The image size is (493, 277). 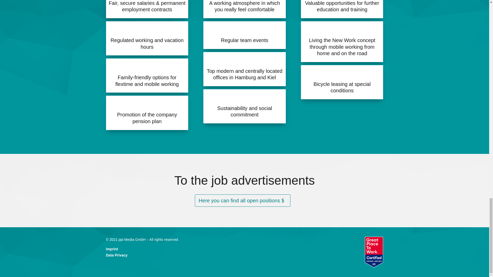 What do you see at coordinates (112, 249) in the screenshot?
I see `Imprint` at bounding box center [112, 249].